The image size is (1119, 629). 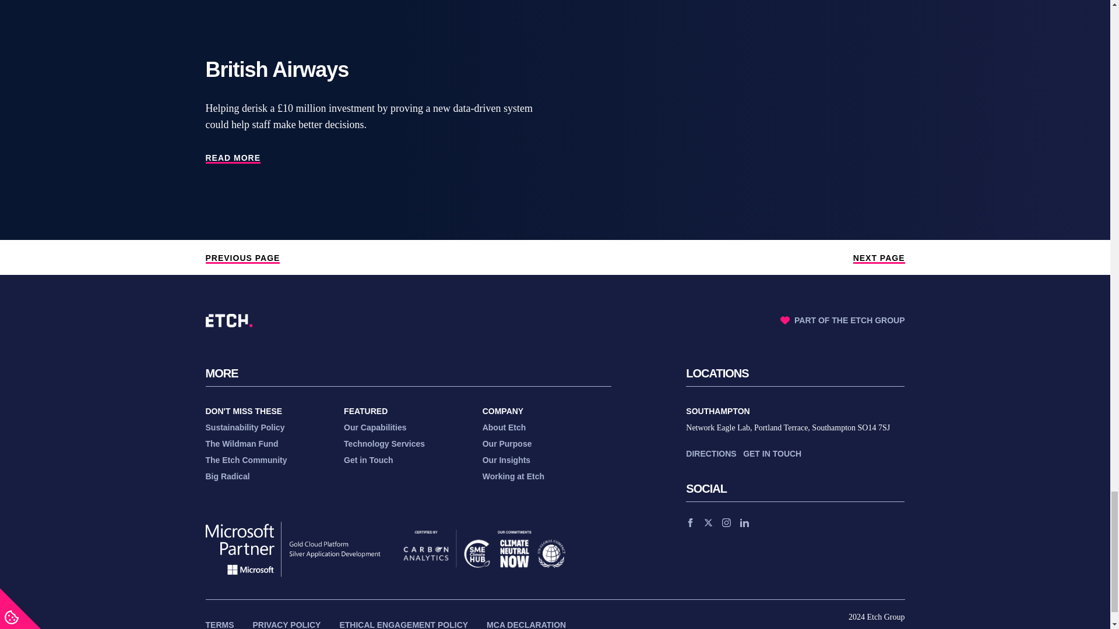 I want to click on facebook, so click(x=690, y=522).